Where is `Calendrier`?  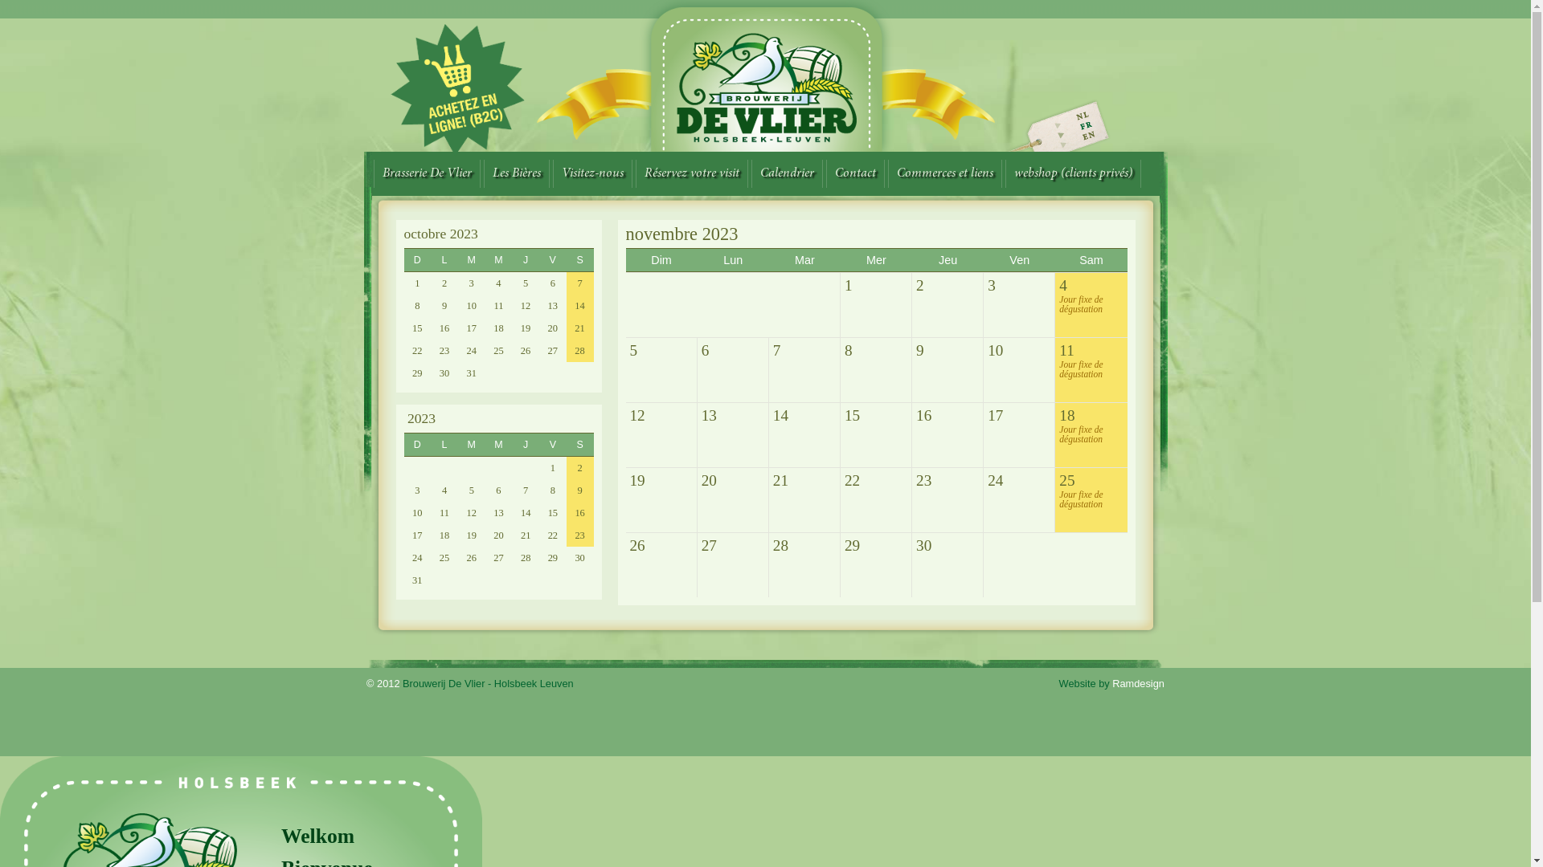 Calendrier is located at coordinates (786, 173).